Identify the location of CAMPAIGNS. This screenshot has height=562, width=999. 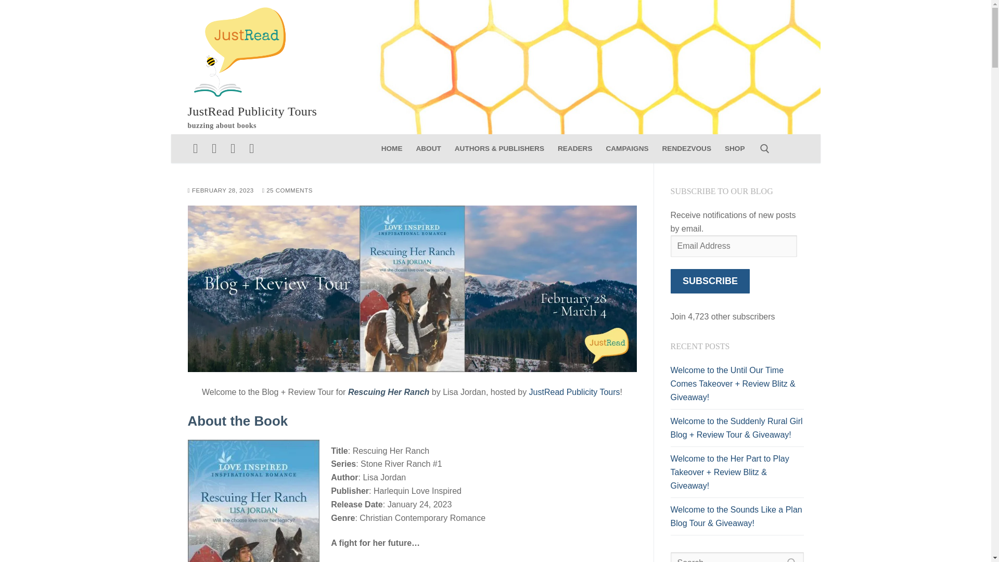
(626, 148).